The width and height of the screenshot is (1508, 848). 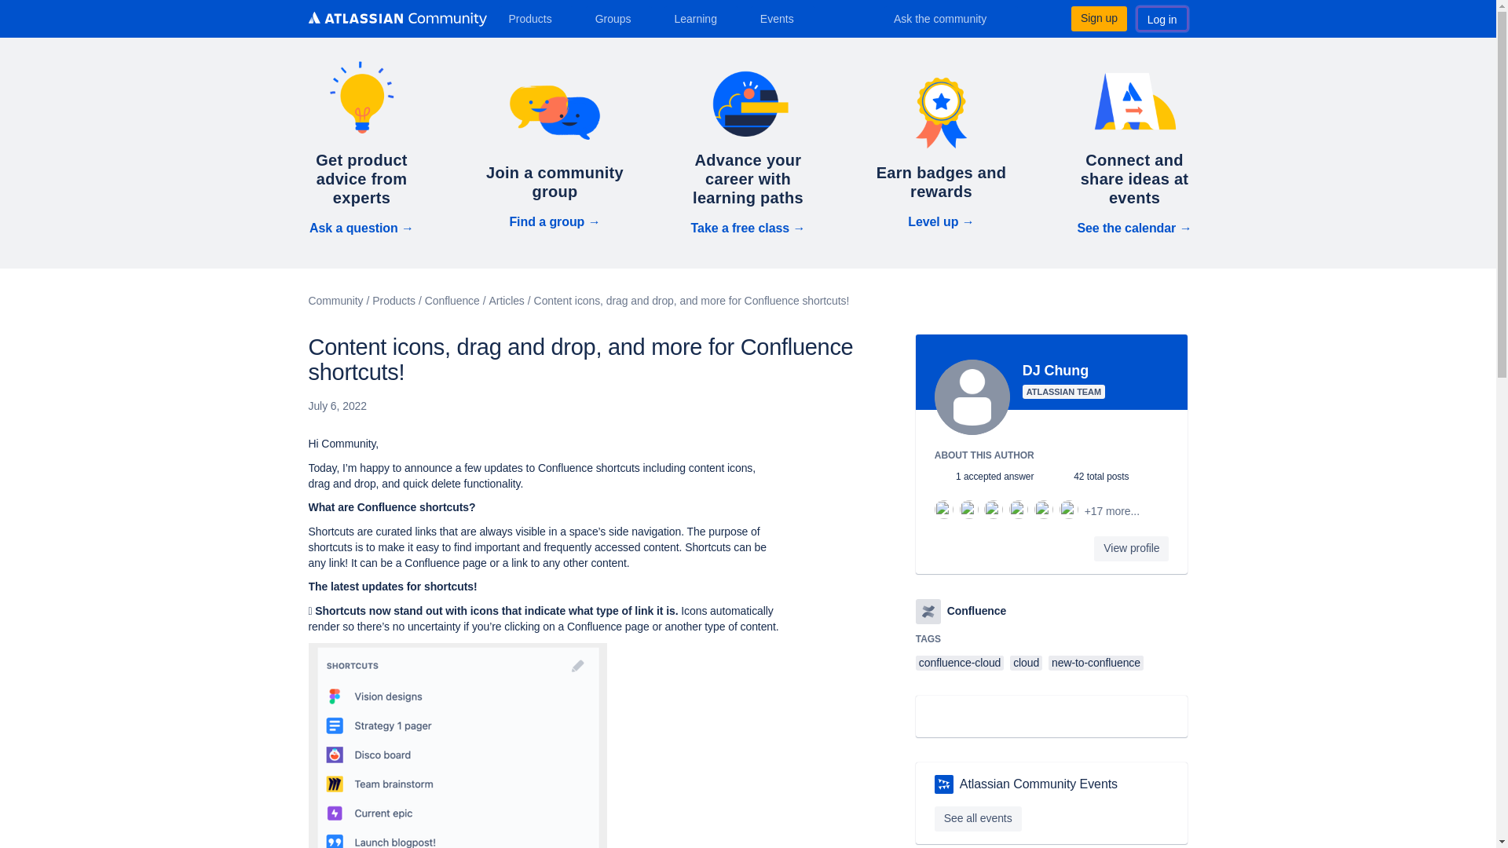 What do you see at coordinates (783, 18) in the screenshot?
I see `Events` at bounding box center [783, 18].